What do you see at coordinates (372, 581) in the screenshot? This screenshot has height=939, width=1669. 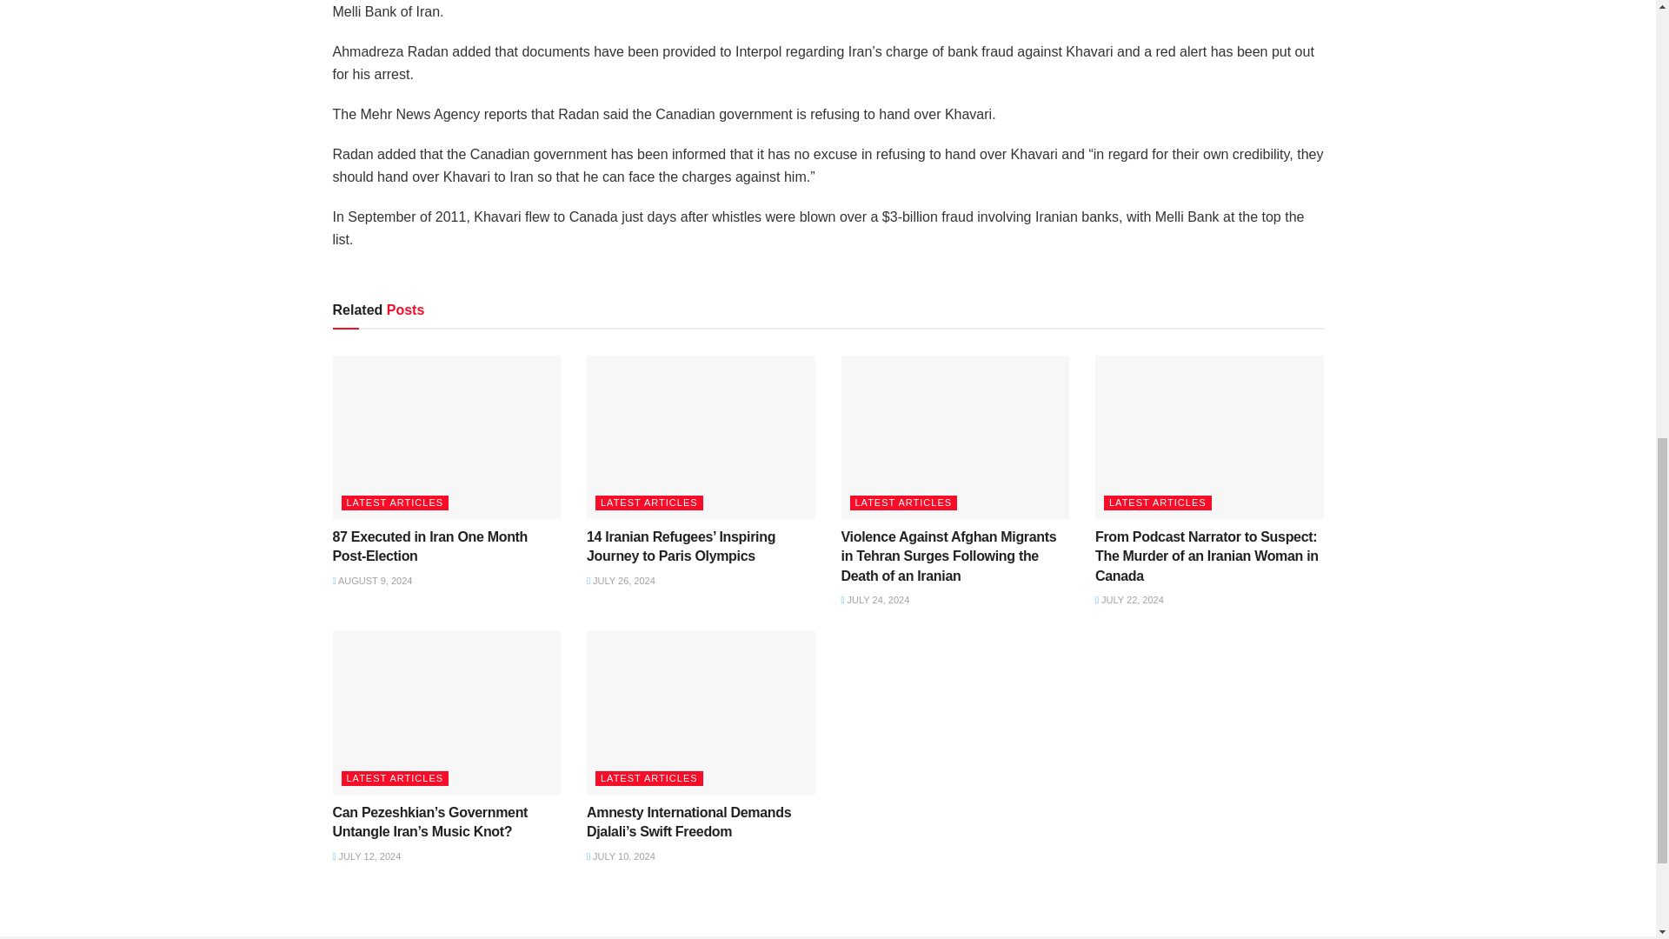 I see `AUGUST 9, 2024` at bounding box center [372, 581].